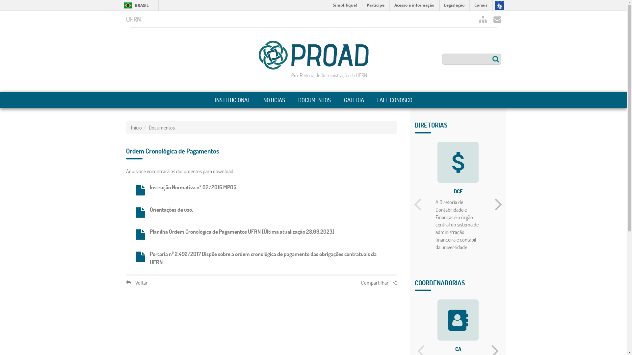 The image size is (632, 355). I want to click on DOCUMENTOS, so click(315, 100).